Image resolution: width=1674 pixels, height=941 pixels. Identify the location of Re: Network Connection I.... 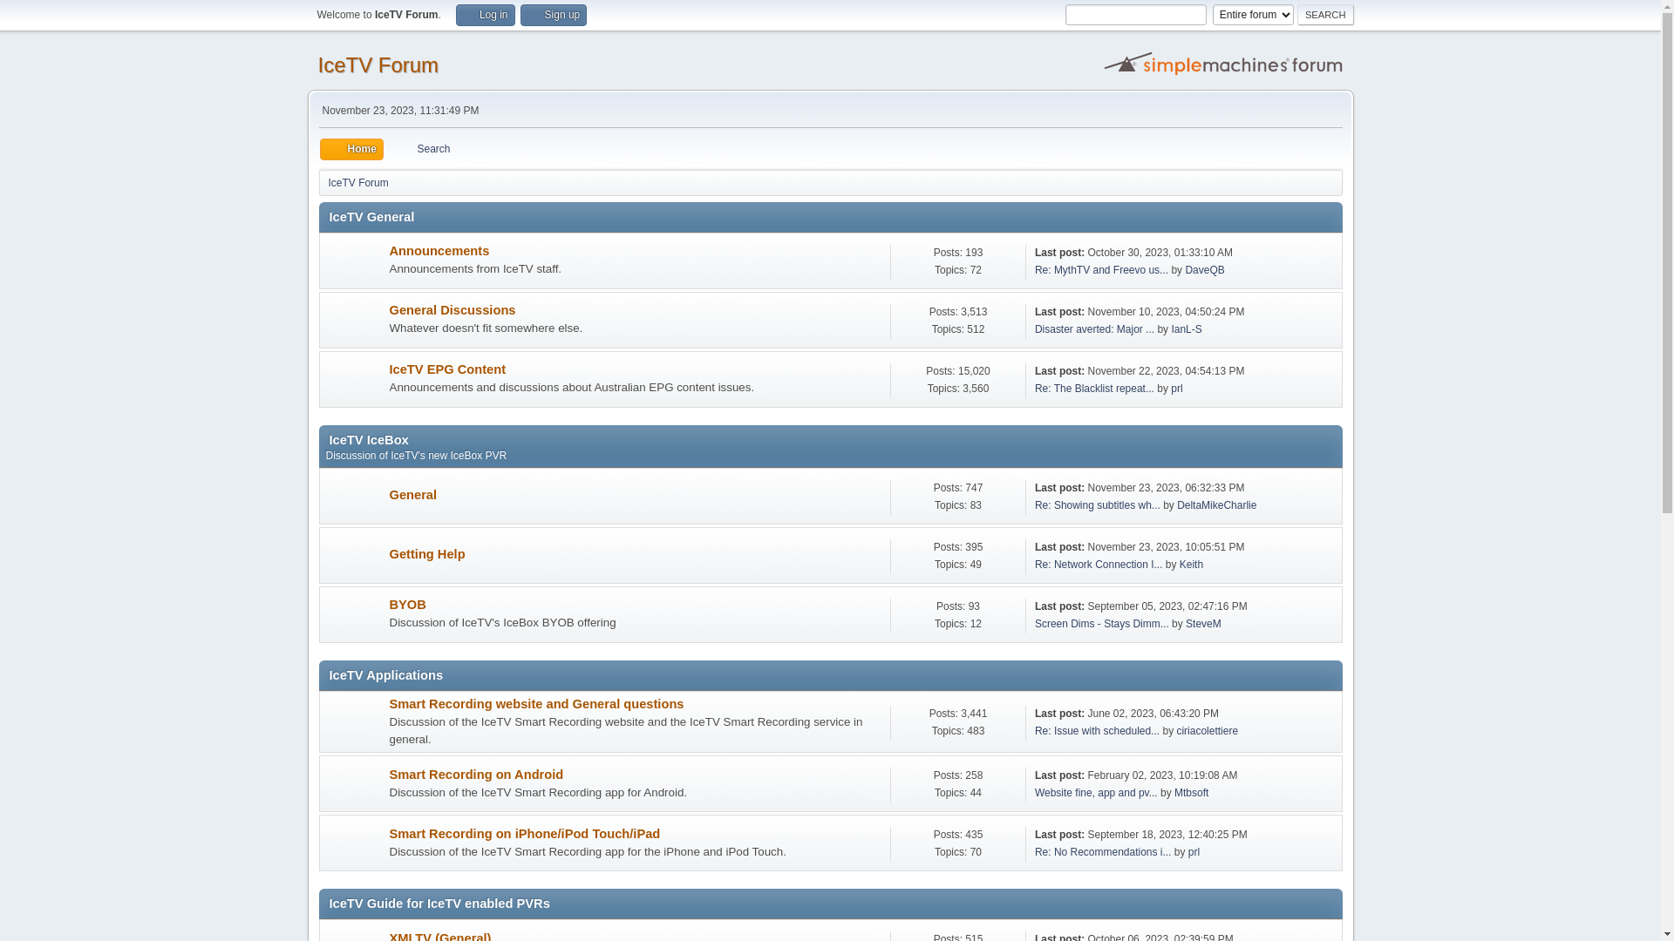
(1099, 565).